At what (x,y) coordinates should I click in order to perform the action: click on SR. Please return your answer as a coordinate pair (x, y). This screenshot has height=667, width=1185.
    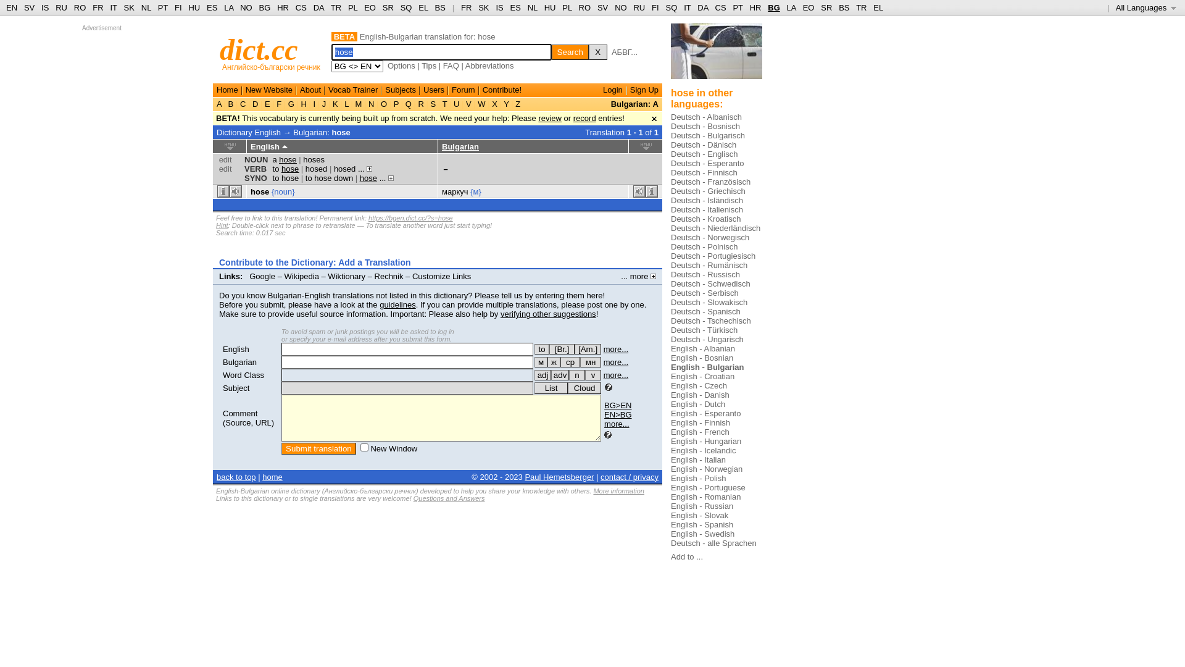
    Looking at the image, I should click on (826, 7).